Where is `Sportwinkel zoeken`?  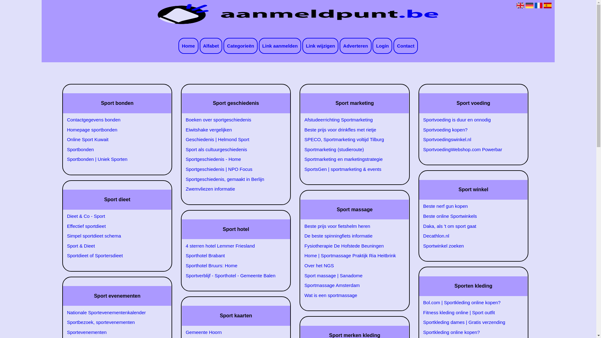 Sportwinkel zoeken is located at coordinates (470, 246).